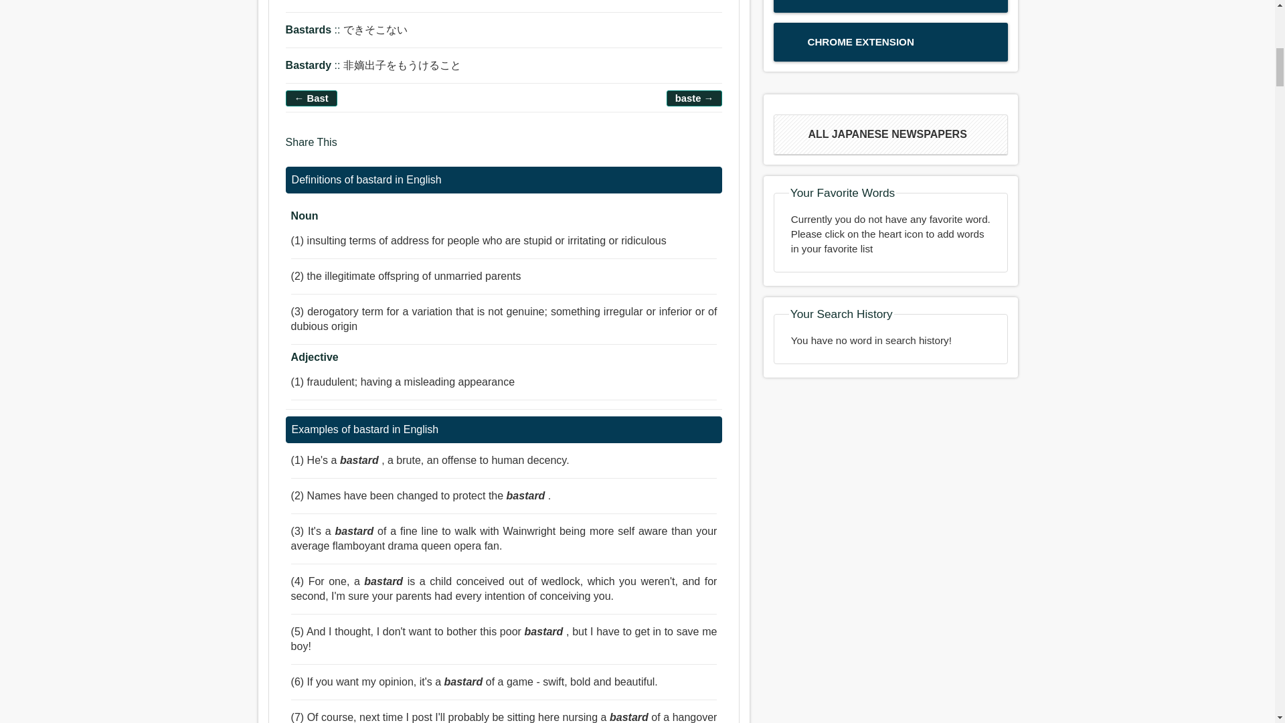  Describe the element at coordinates (312, 98) in the screenshot. I see `English to Japanese meaning of bast` at that location.